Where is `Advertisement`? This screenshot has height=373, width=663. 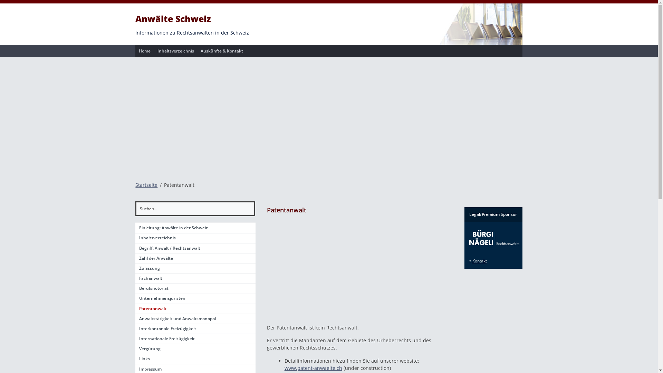
Advertisement is located at coordinates (360, 271).